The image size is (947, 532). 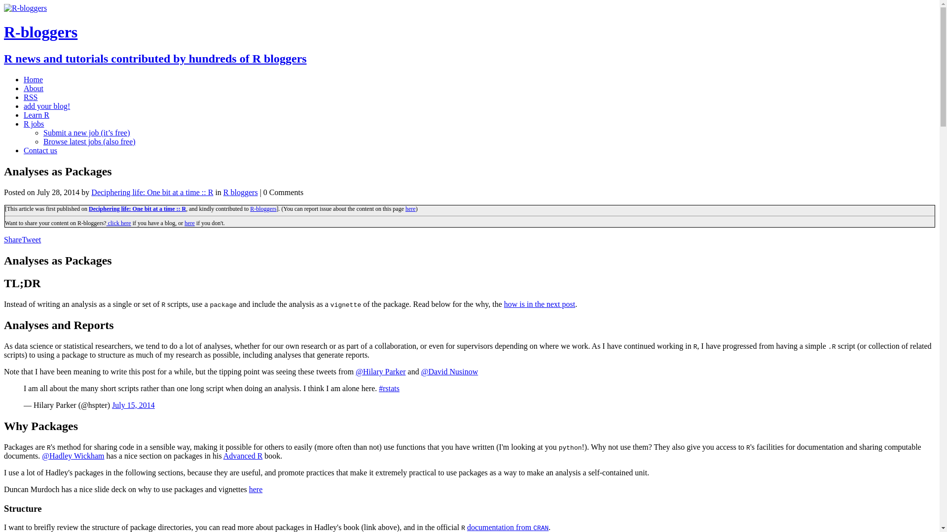 What do you see at coordinates (410, 208) in the screenshot?
I see `here` at bounding box center [410, 208].